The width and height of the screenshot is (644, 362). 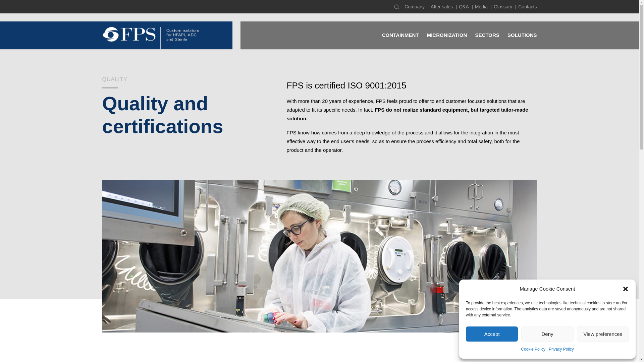 I want to click on After sales, so click(x=441, y=7).